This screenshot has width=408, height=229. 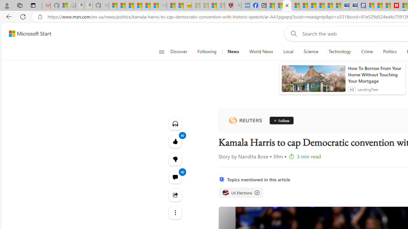 What do you see at coordinates (212, 6) in the screenshot?
I see `Science - MSN` at bounding box center [212, 6].